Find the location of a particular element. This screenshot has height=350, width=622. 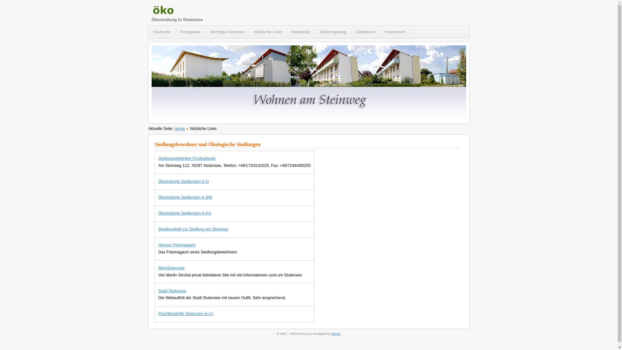

Marktplatz is located at coordinates (302, 32).